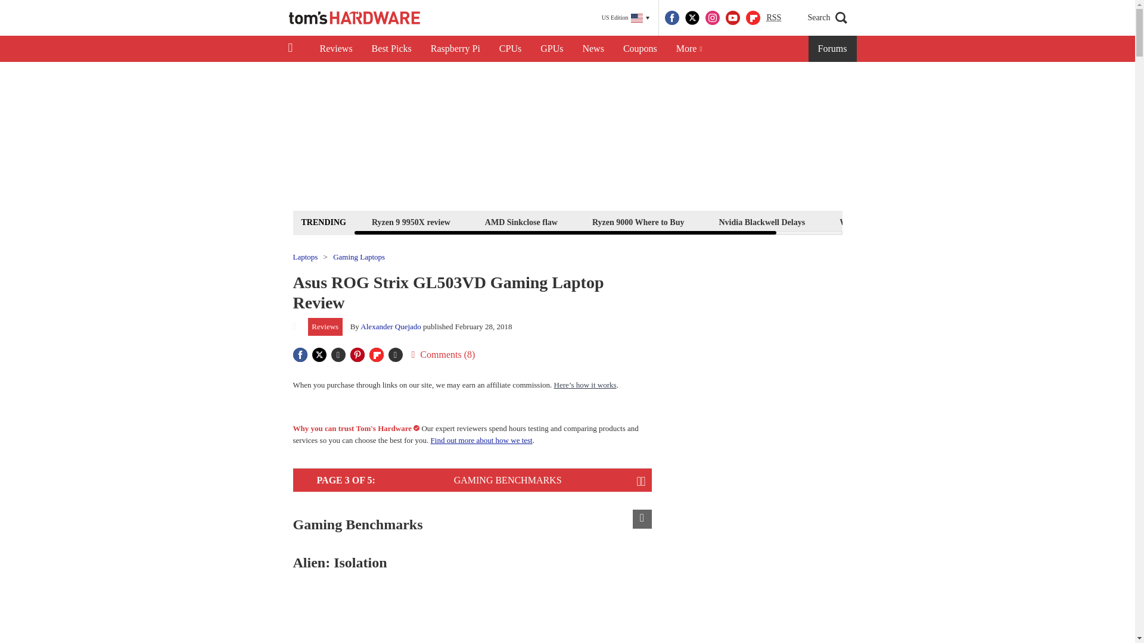  Describe the element at coordinates (773, 17) in the screenshot. I see `Really Simple Syndication` at that location.